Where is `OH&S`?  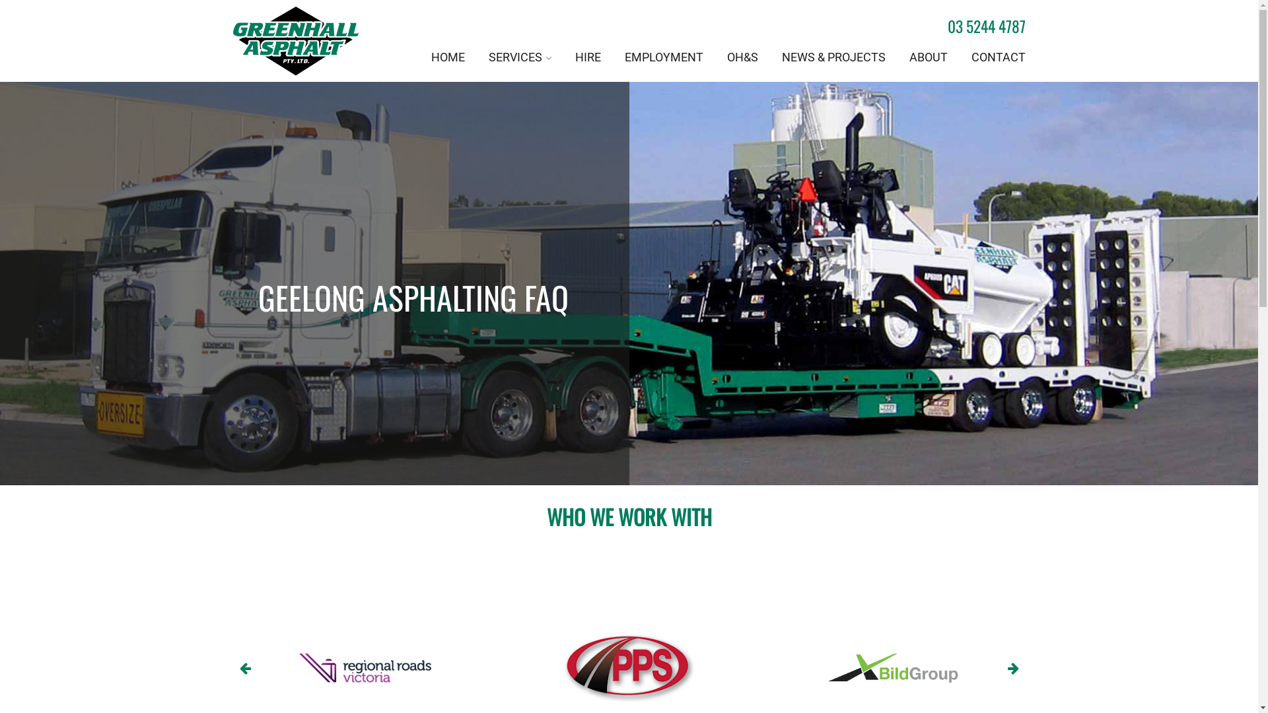 OH&S is located at coordinates (742, 58).